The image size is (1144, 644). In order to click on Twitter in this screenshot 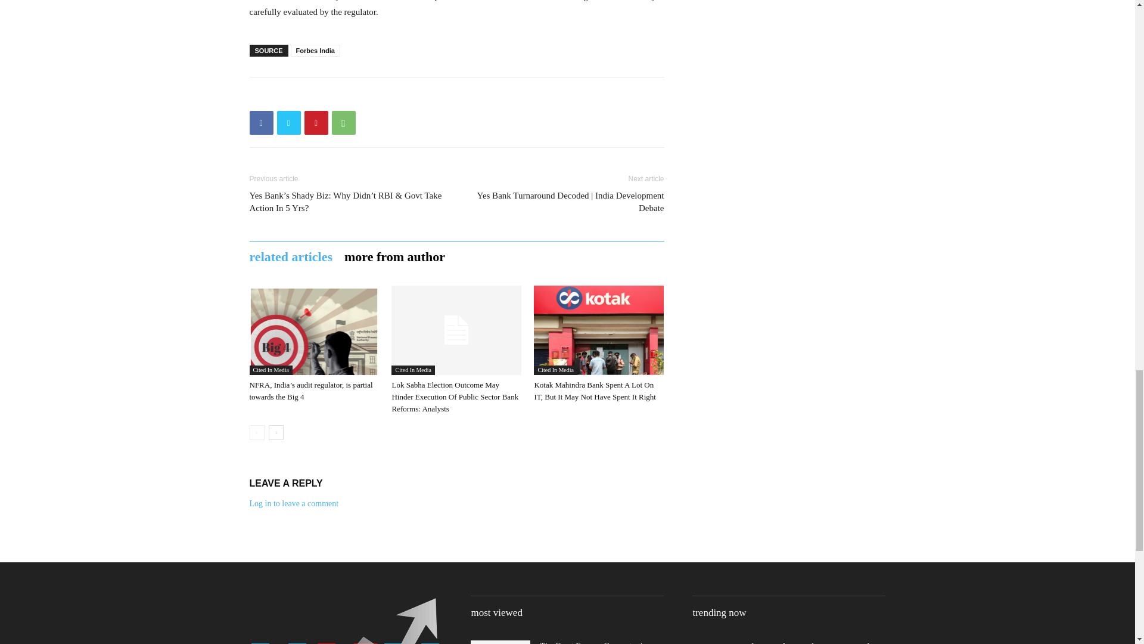, I will do `click(288, 122)`.